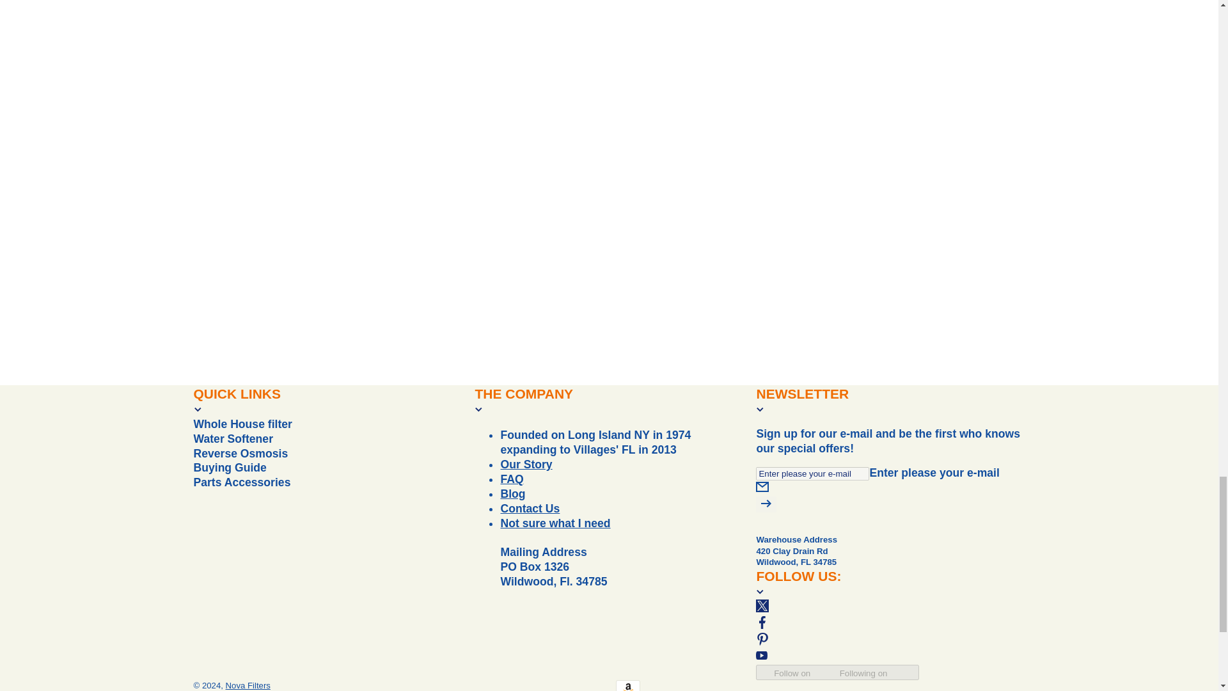 This screenshot has width=1228, height=691. Describe the element at coordinates (512, 494) in the screenshot. I see `Blog` at that location.